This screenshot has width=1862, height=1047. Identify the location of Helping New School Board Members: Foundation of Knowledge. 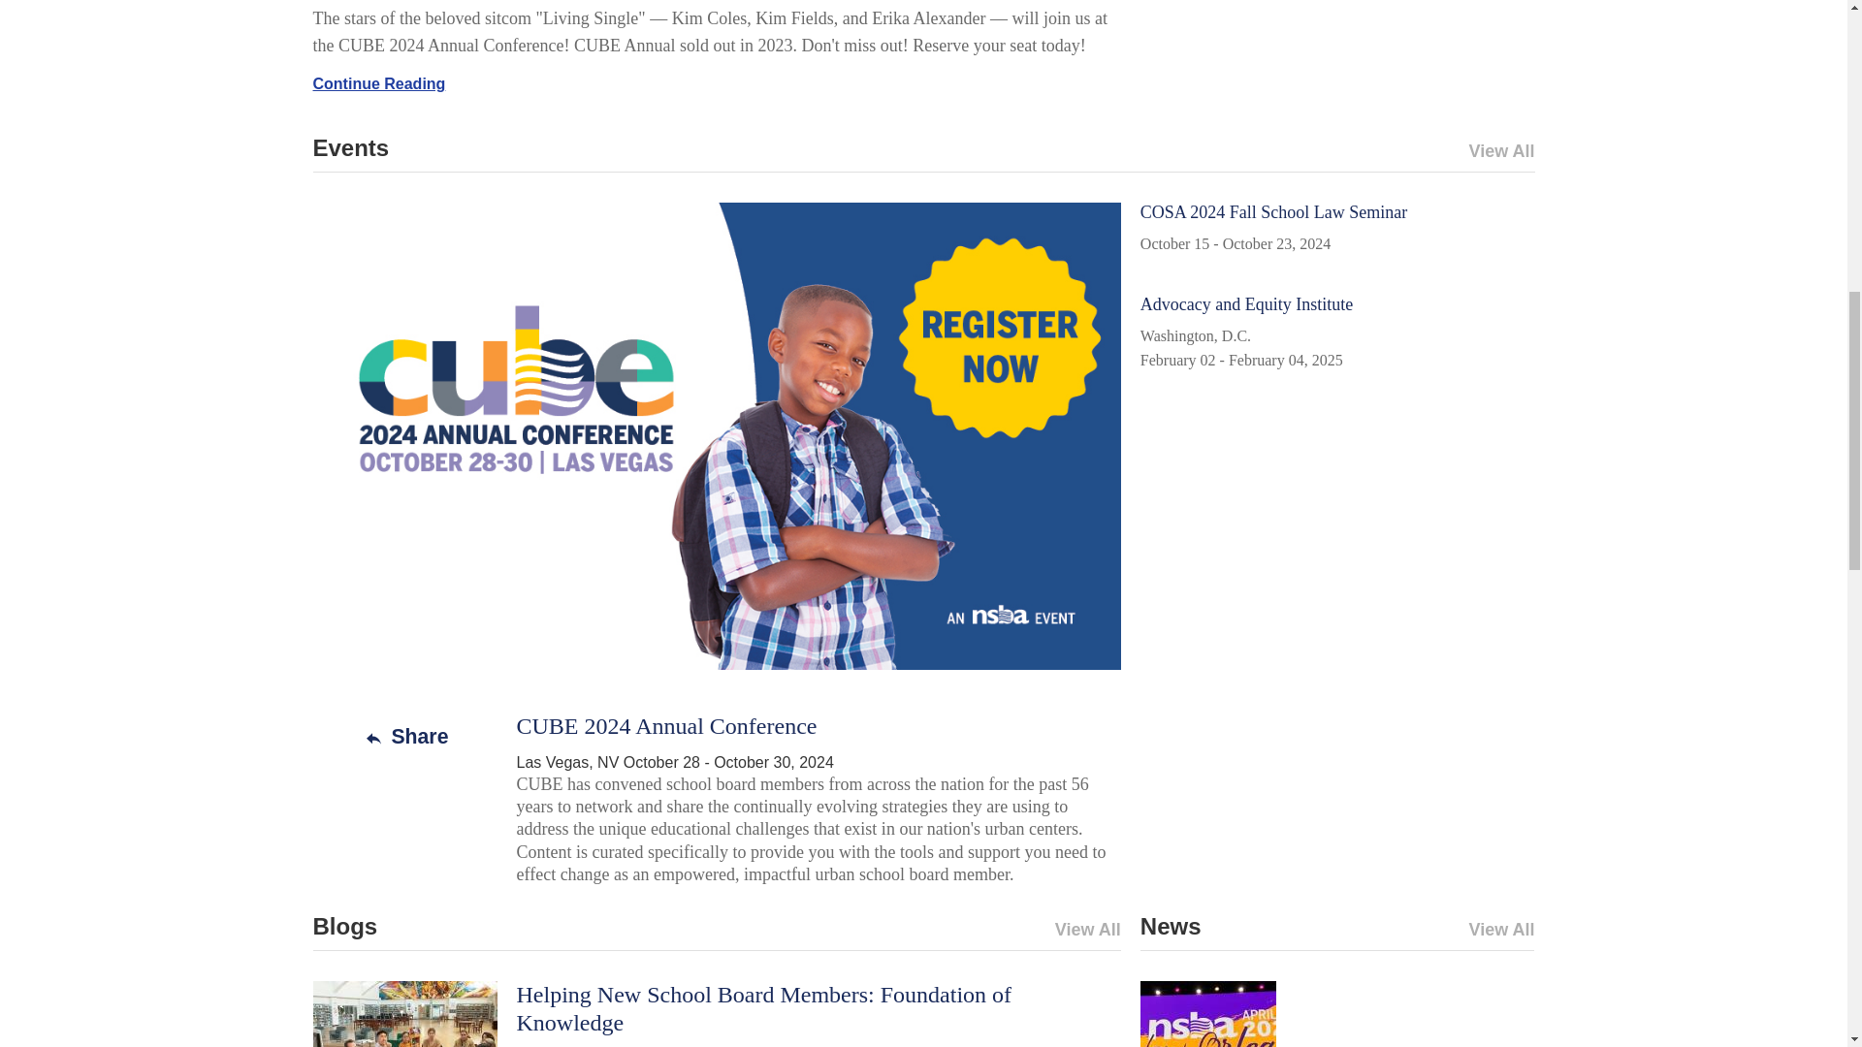
(762, 1008).